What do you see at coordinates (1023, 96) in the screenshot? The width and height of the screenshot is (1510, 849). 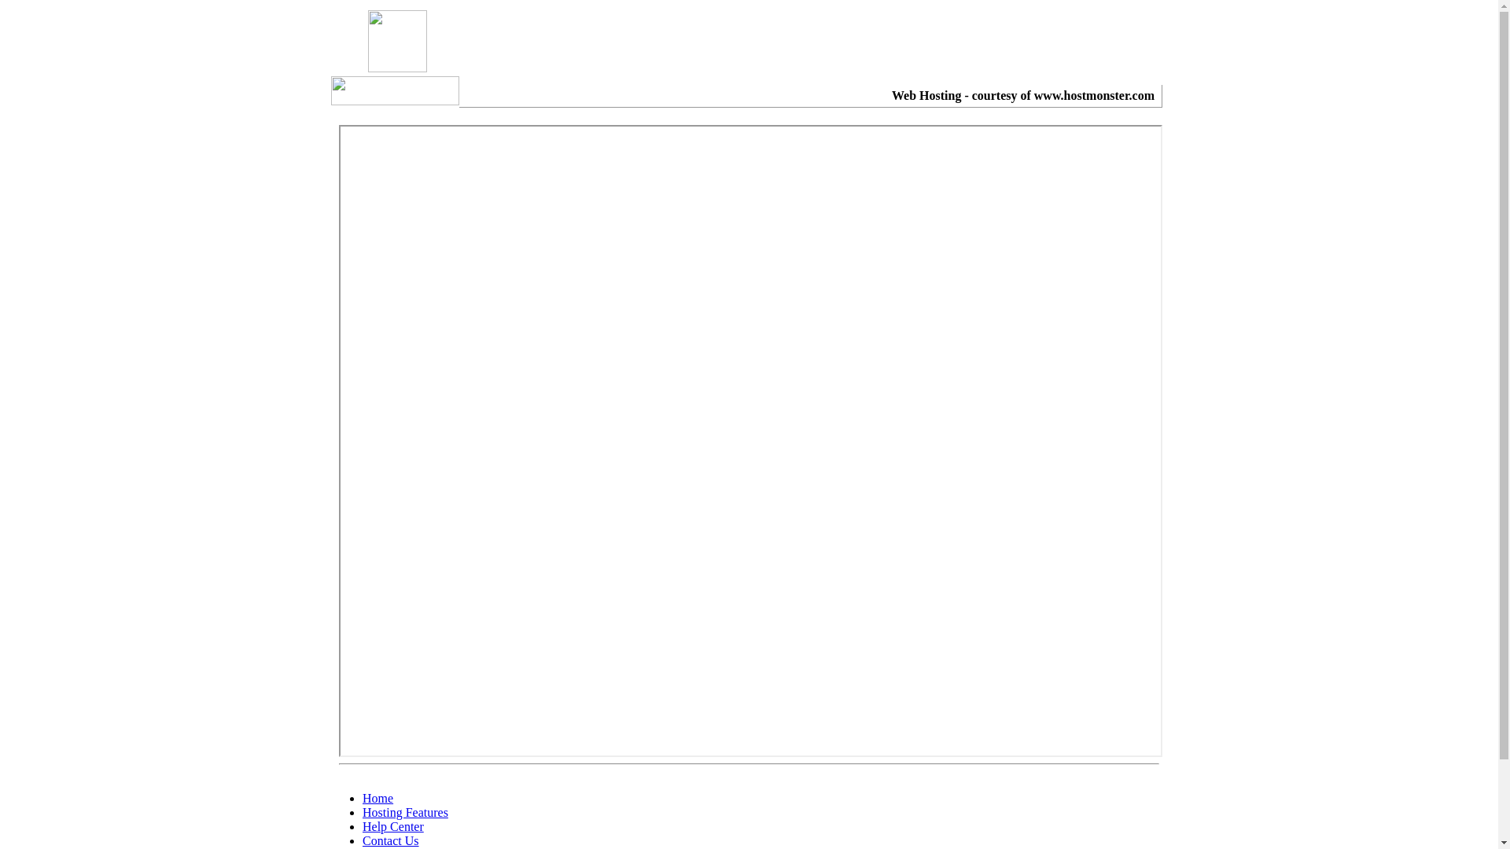 I see `Web Hosting - courtesy of www.hostmonster.com` at bounding box center [1023, 96].